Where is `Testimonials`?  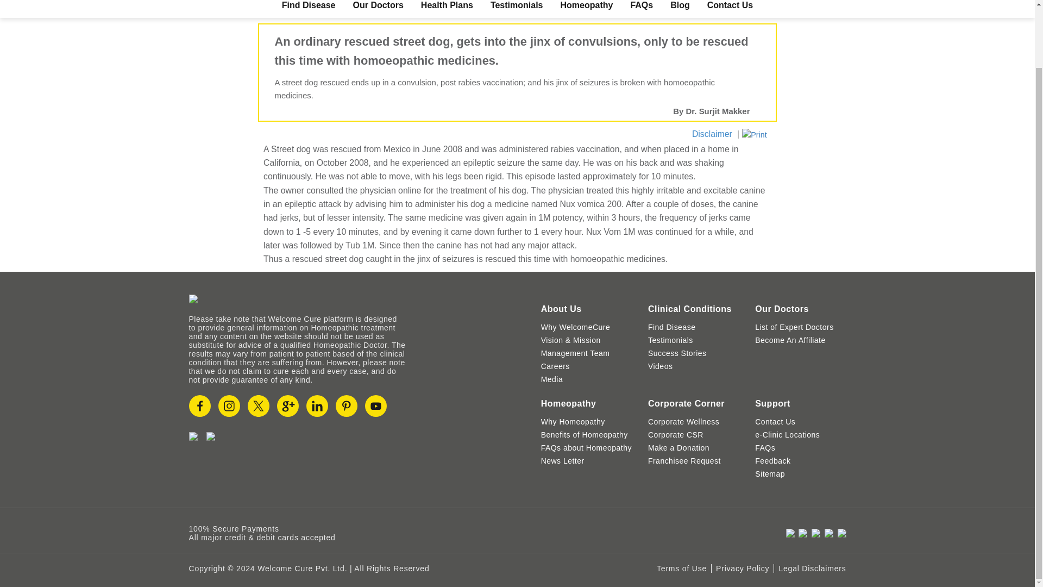 Testimonials is located at coordinates (517, 5).